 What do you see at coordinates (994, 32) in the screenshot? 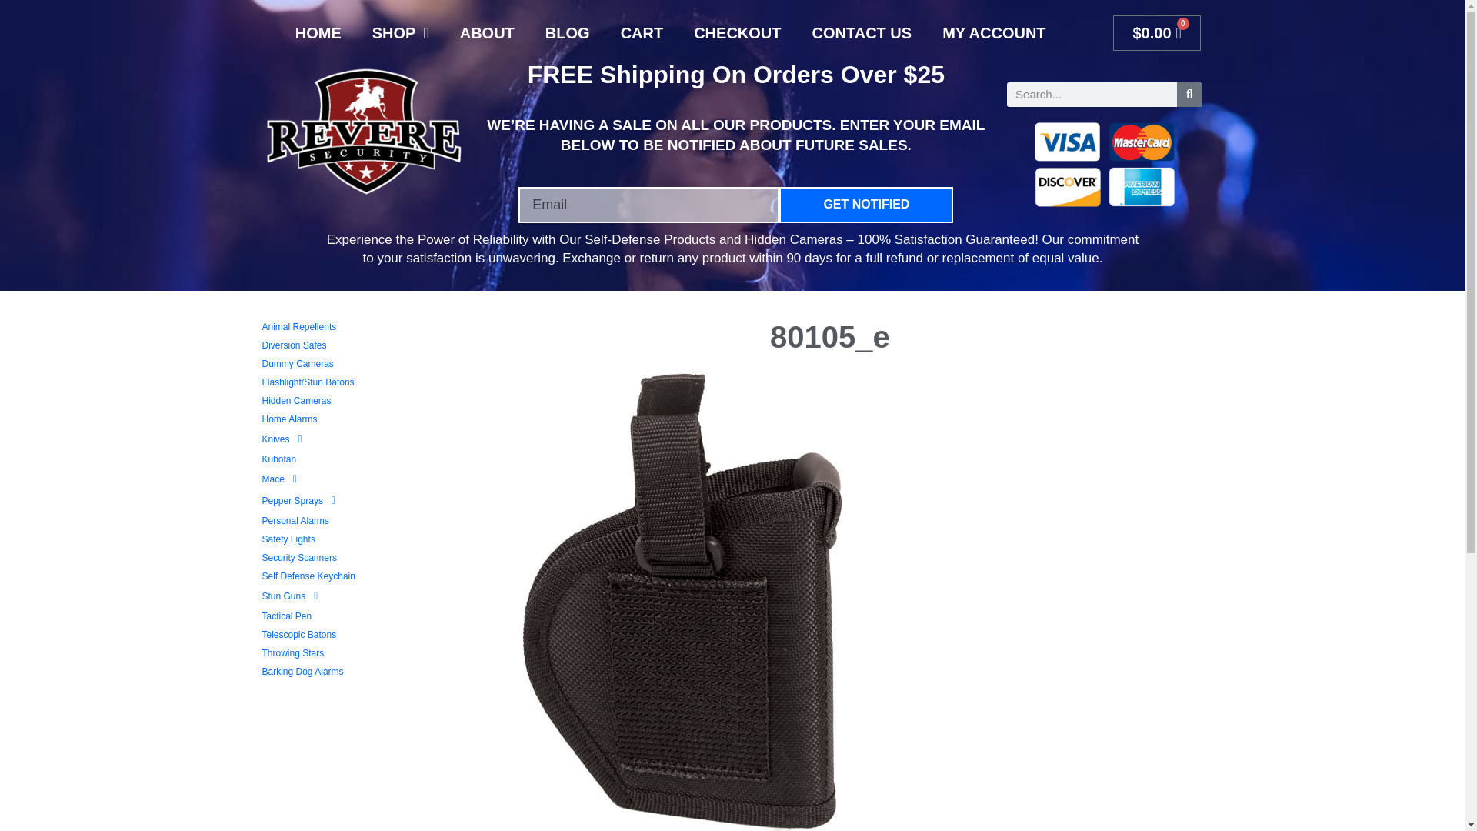
I see `MY ACCOUNT` at bounding box center [994, 32].